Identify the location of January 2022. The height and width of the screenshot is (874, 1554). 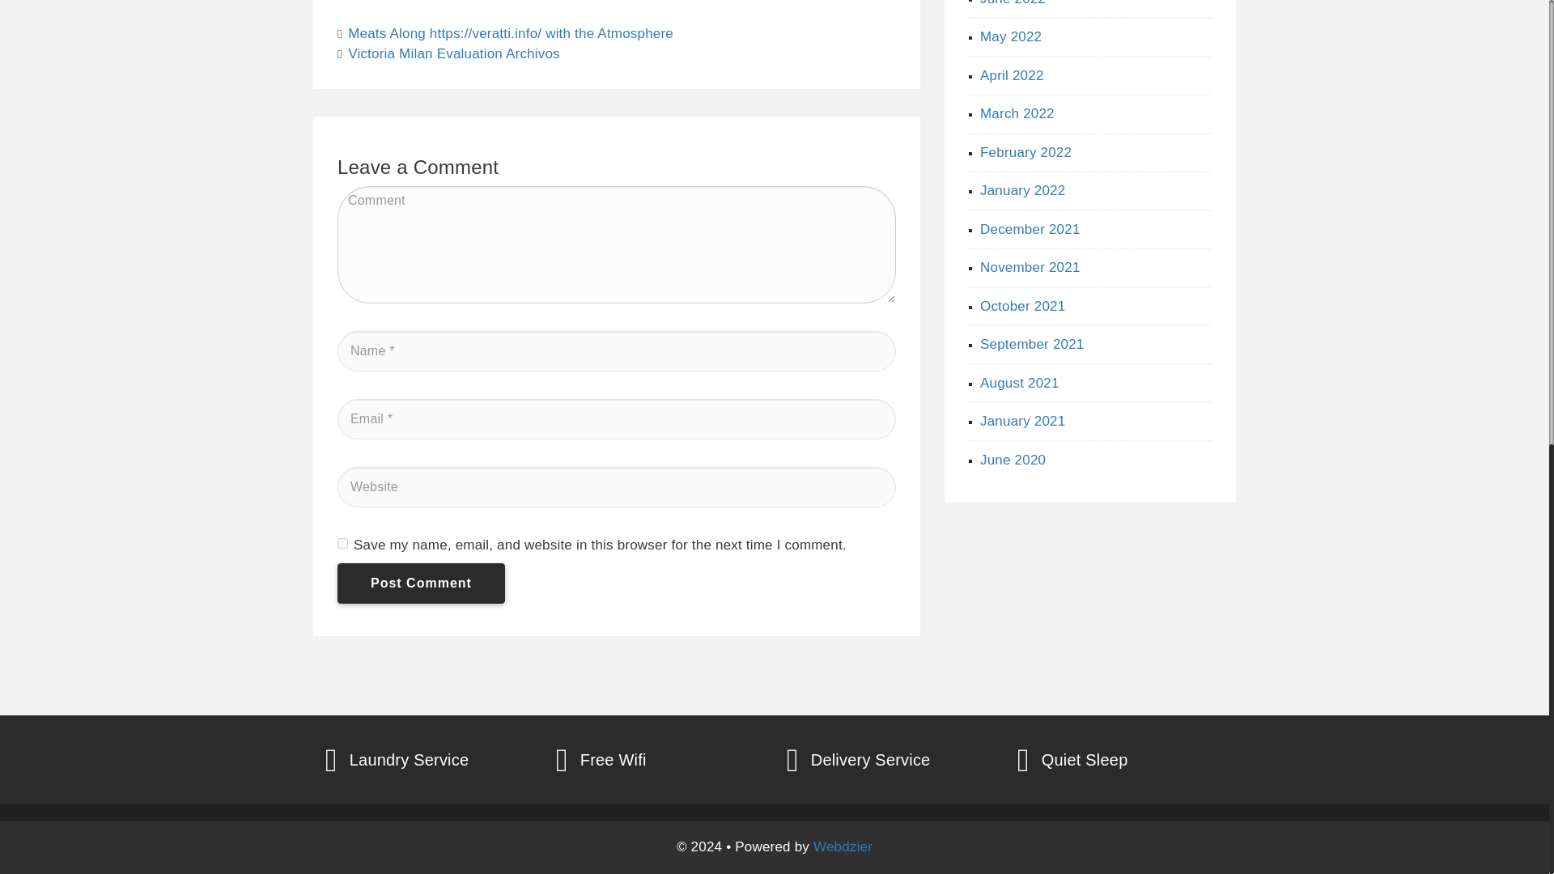
(1022, 190).